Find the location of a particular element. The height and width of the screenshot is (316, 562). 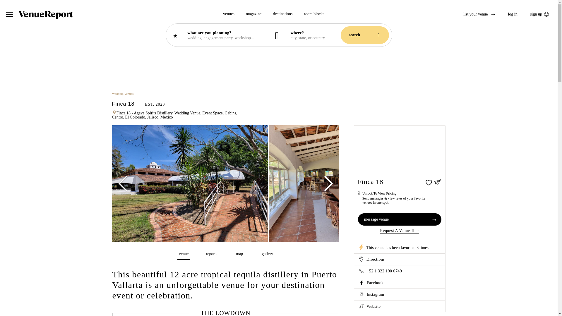

venues is located at coordinates (229, 15).